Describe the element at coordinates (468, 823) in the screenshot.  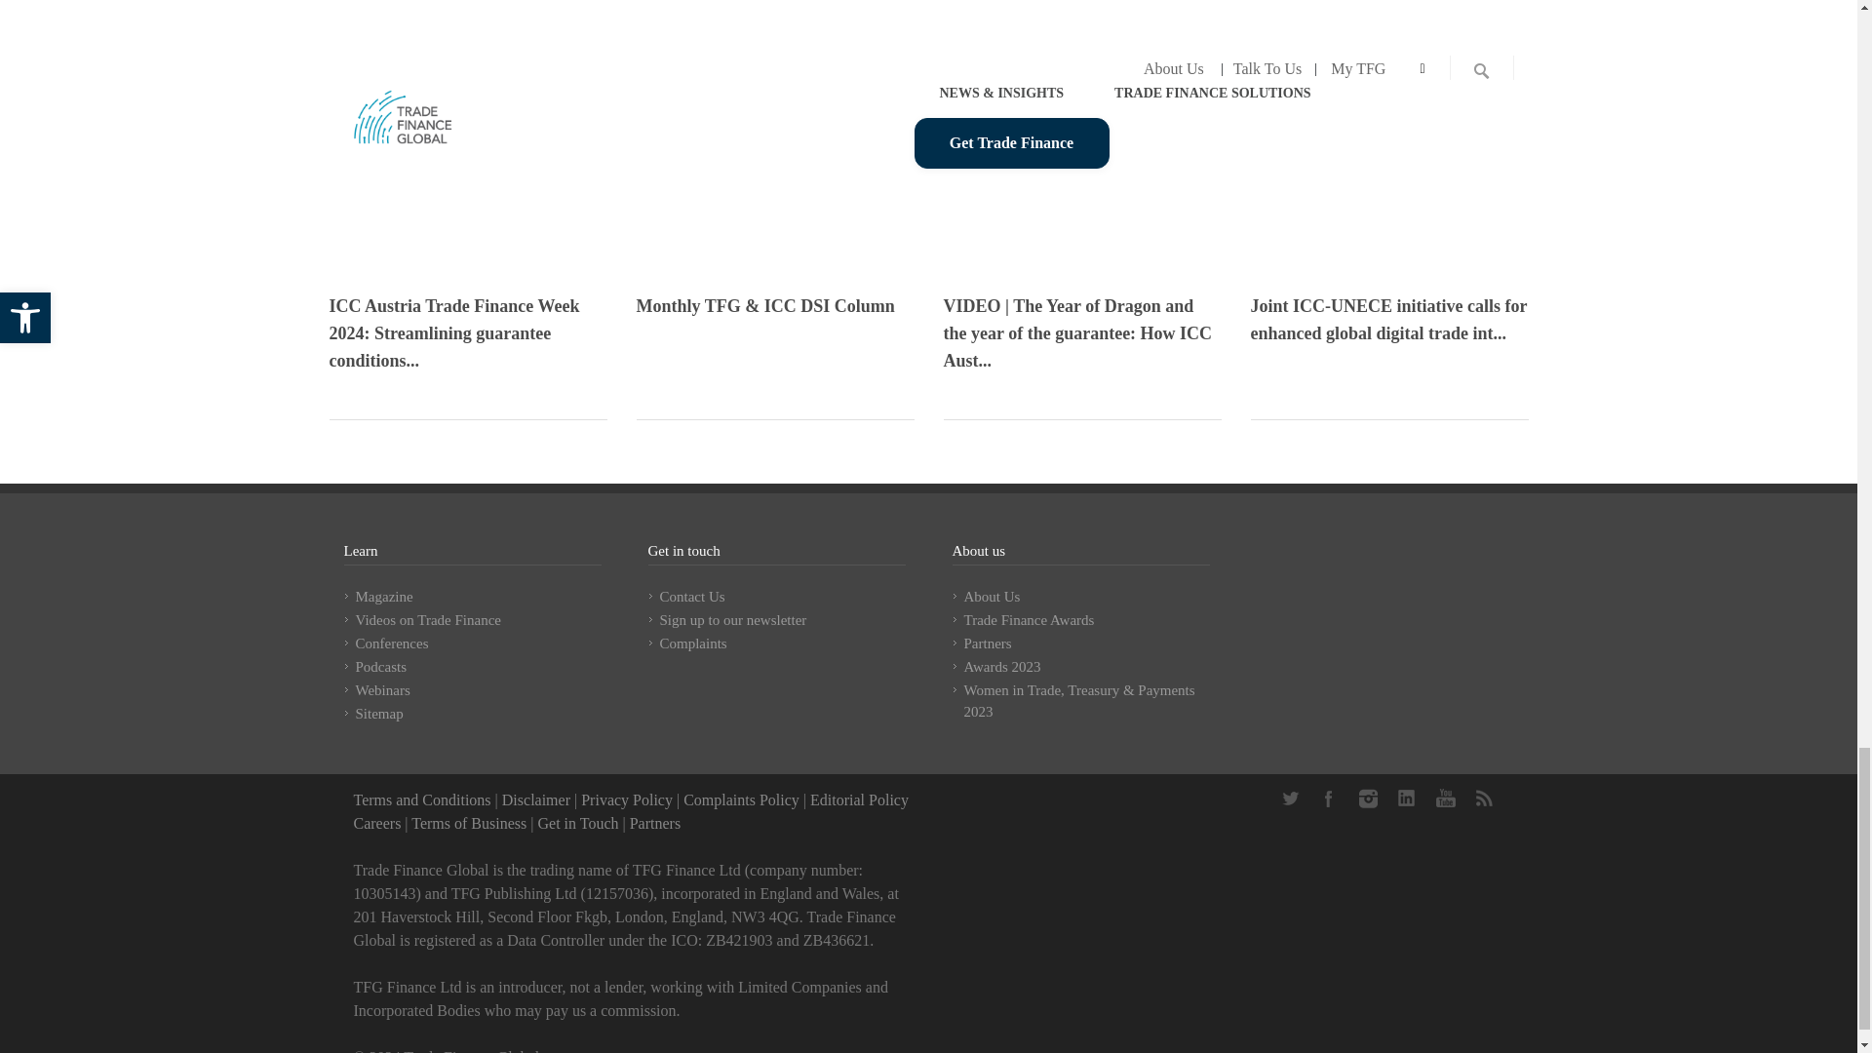
I see `Terms of Business` at that location.